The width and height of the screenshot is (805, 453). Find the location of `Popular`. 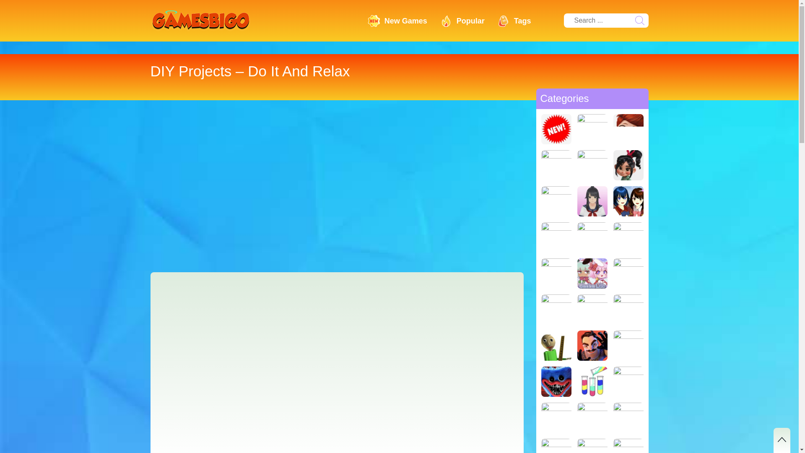

Popular is located at coordinates (462, 20).